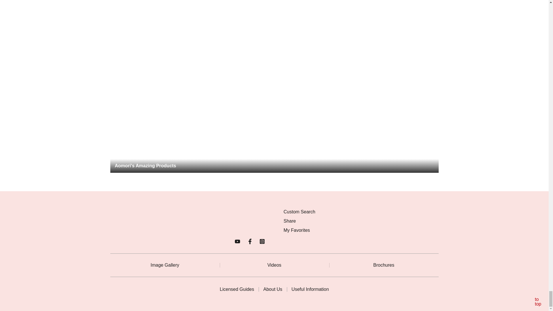 The width and height of the screenshot is (553, 311). Describe the element at coordinates (262, 241) in the screenshot. I see `Instagram` at that location.